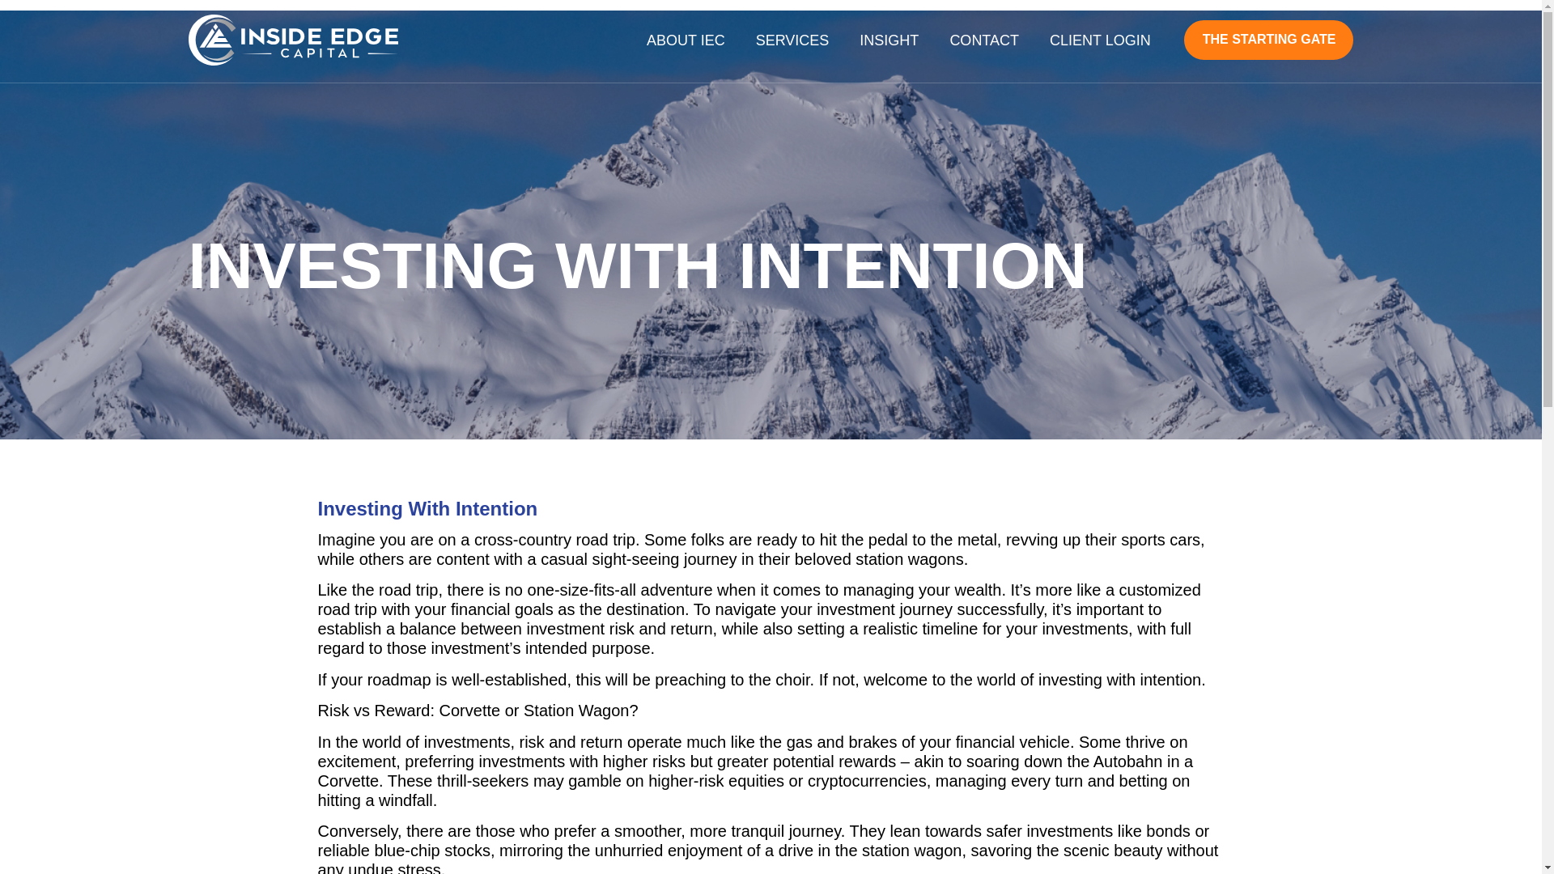  What do you see at coordinates (686, 40) in the screenshot?
I see `ABOUT IEC` at bounding box center [686, 40].